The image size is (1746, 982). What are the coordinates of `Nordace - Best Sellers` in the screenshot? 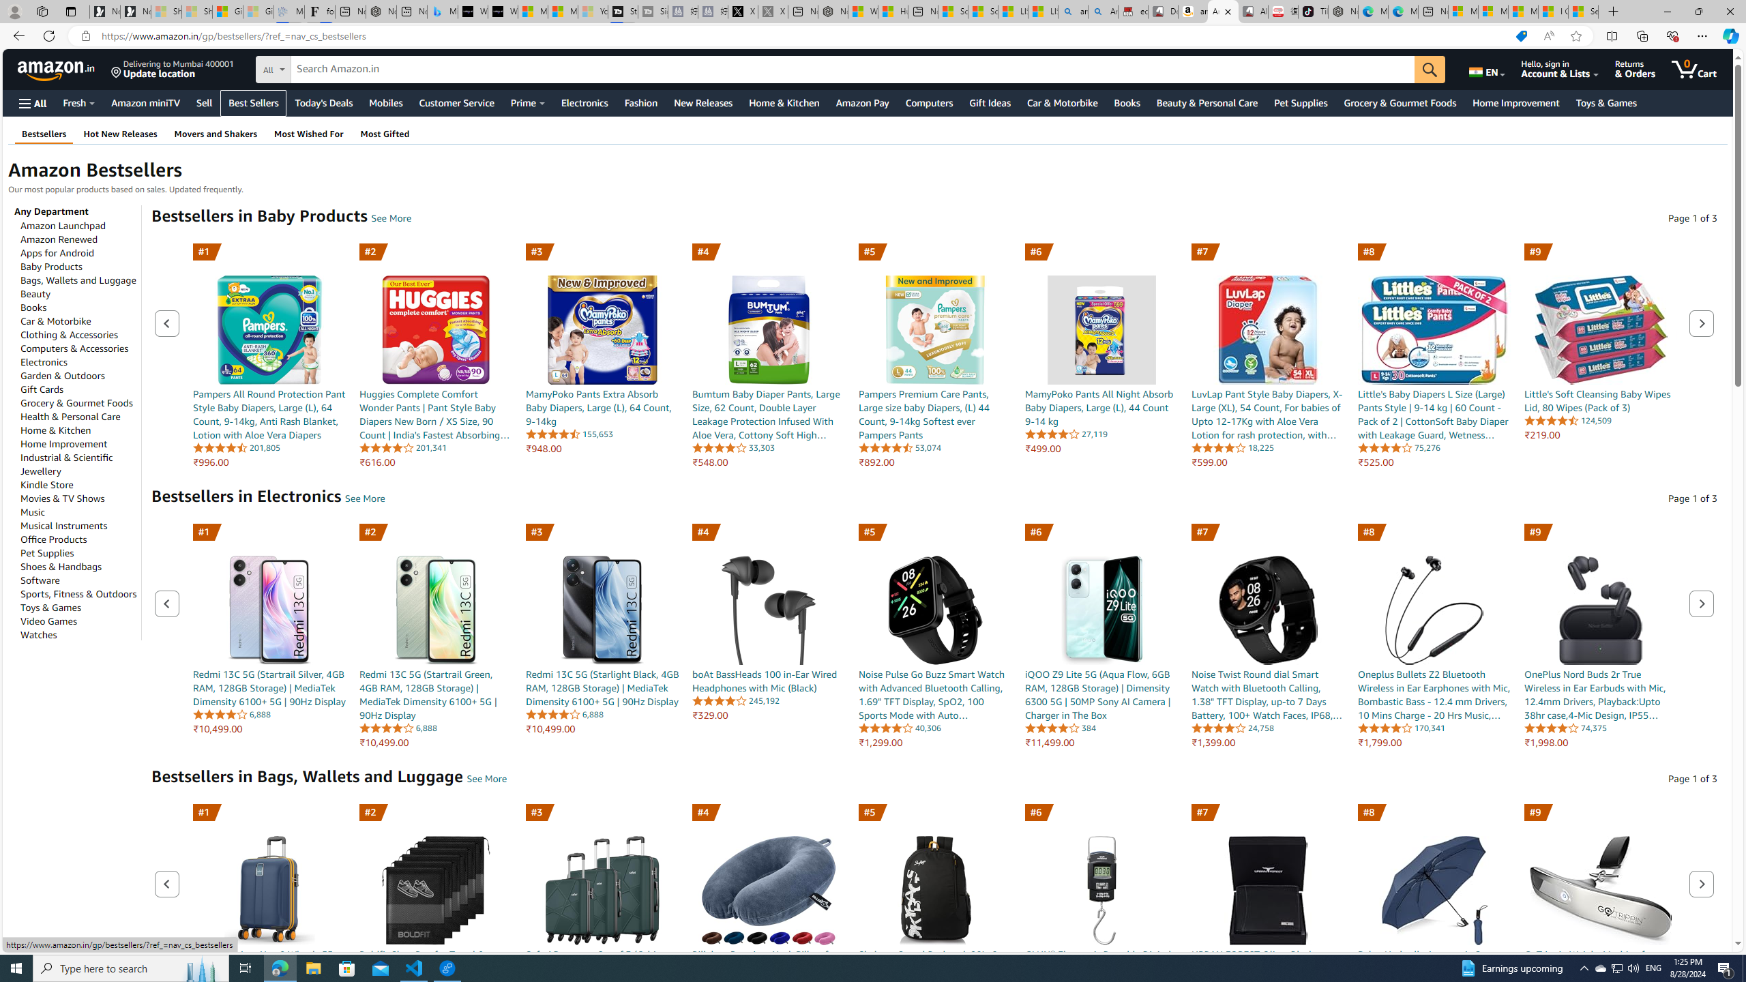 It's located at (1342, 12).